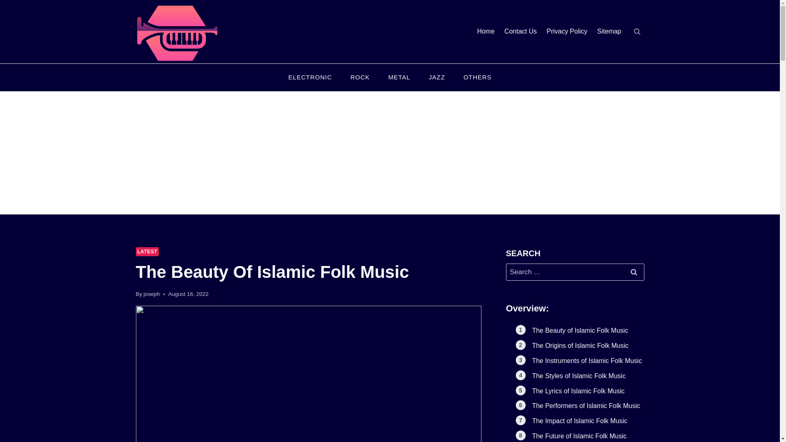  I want to click on OTHERS, so click(477, 78).